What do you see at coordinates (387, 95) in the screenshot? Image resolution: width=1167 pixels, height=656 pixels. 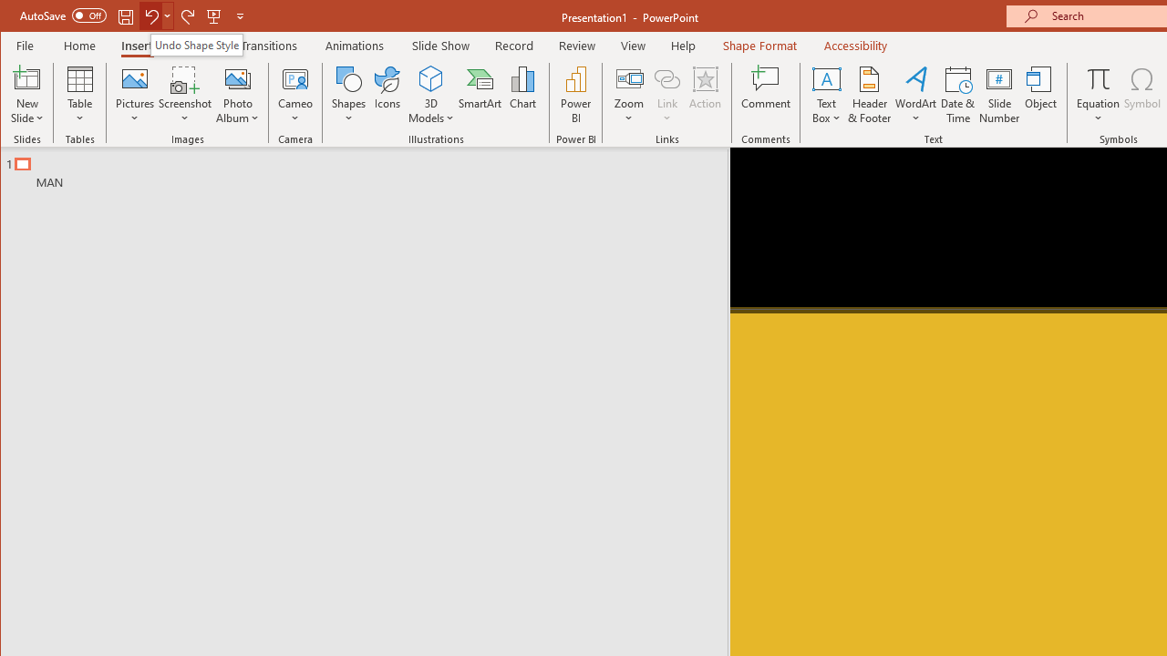 I see `Icons` at bounding box center [387, 95].